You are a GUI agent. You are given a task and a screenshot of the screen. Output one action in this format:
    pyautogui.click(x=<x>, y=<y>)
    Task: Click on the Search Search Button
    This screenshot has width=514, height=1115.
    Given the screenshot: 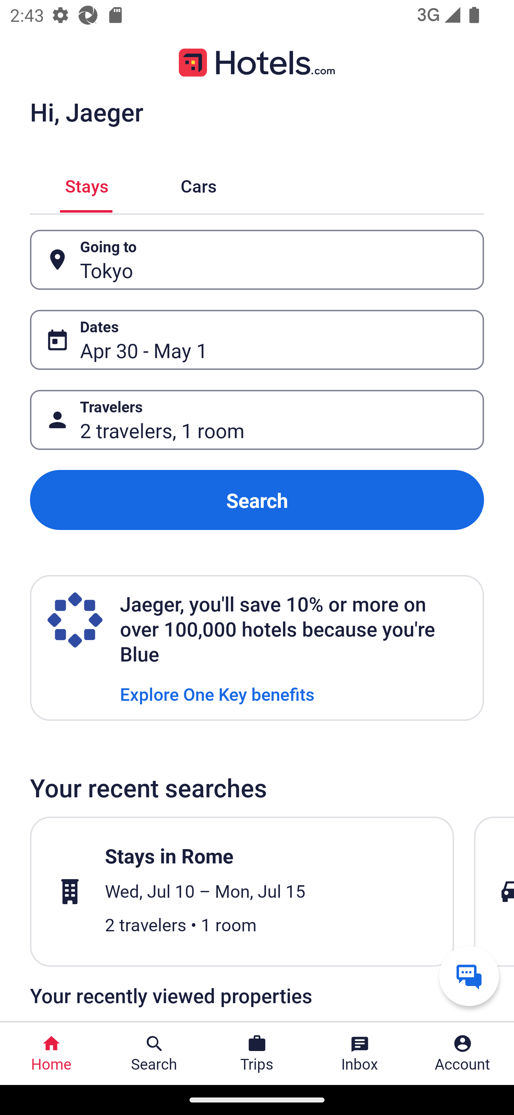 What is the action you would take?
    pyautogui.click(x=154, y=1054)
    